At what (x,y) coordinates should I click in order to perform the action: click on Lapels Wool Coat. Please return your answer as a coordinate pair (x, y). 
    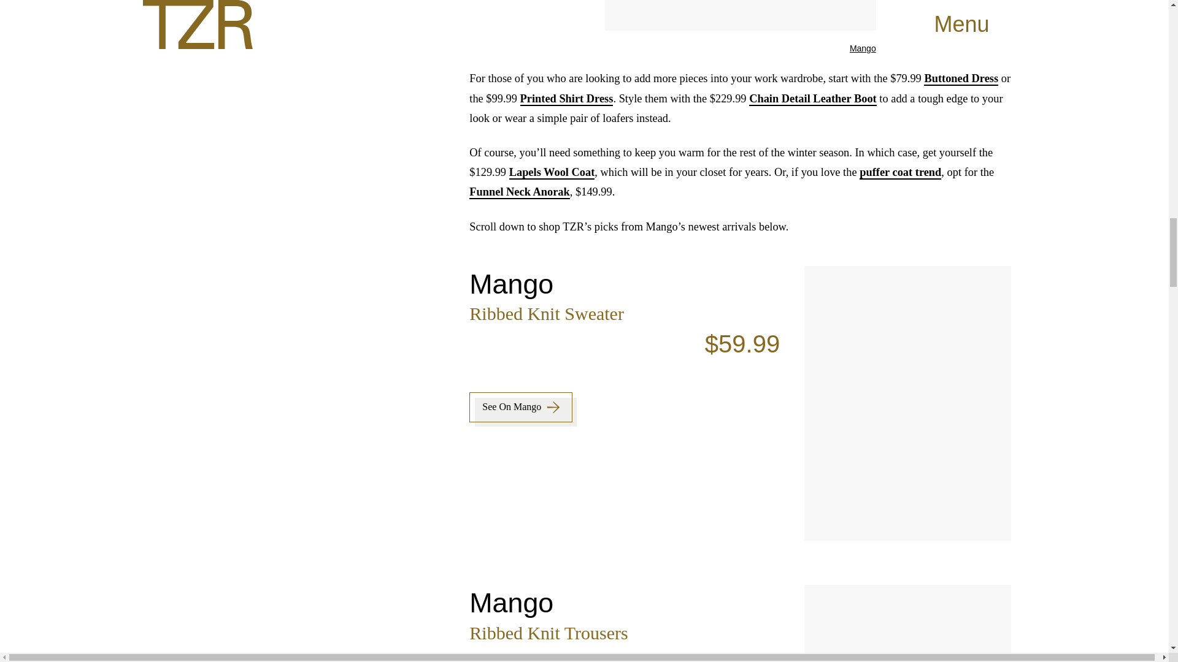
    Looking at the image, I should click on (552, 173).